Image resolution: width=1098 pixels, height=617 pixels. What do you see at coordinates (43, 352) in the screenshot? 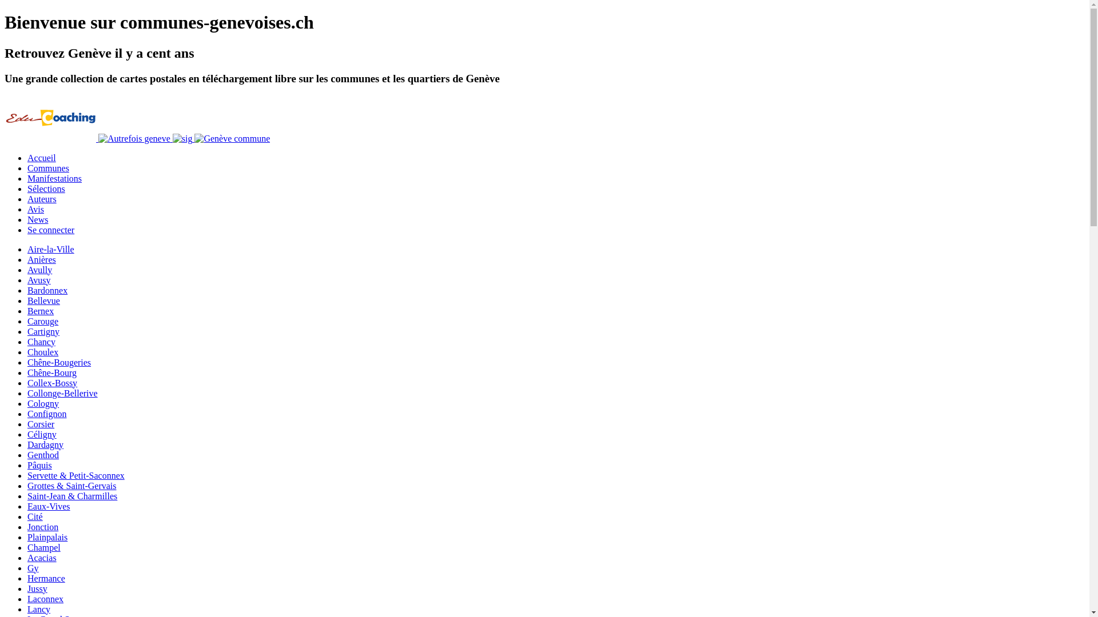
I see `Choulex` at bounding box center [43, 352].